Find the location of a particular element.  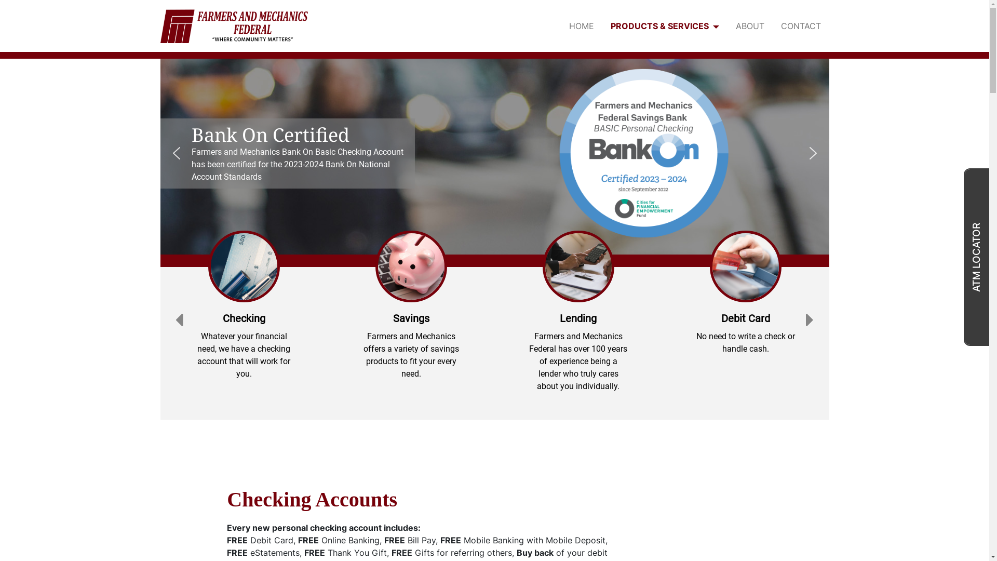

ATM LOCATOR is located at coordinates (977, 257).